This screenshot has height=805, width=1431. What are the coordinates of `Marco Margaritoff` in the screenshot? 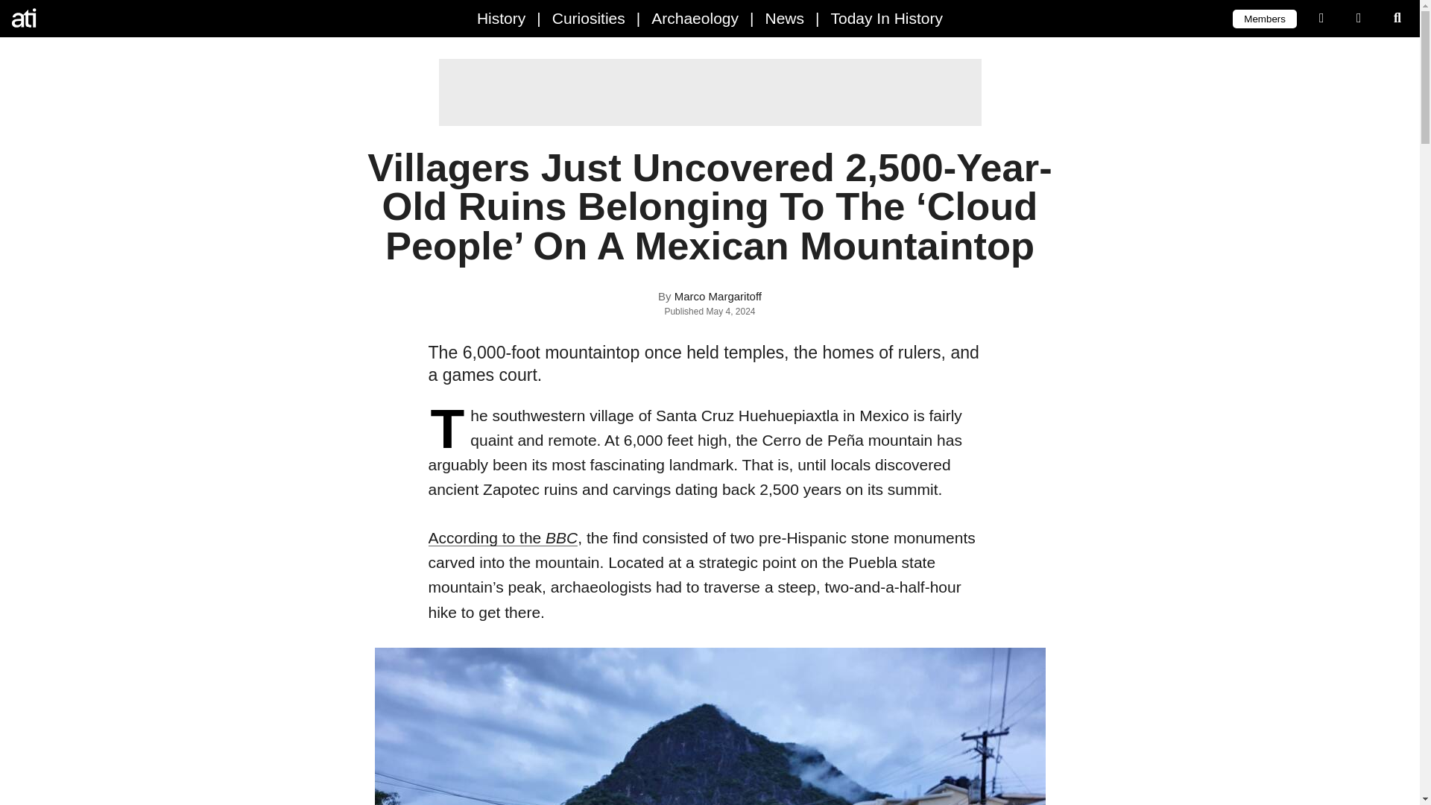 It's located at (717, 296).